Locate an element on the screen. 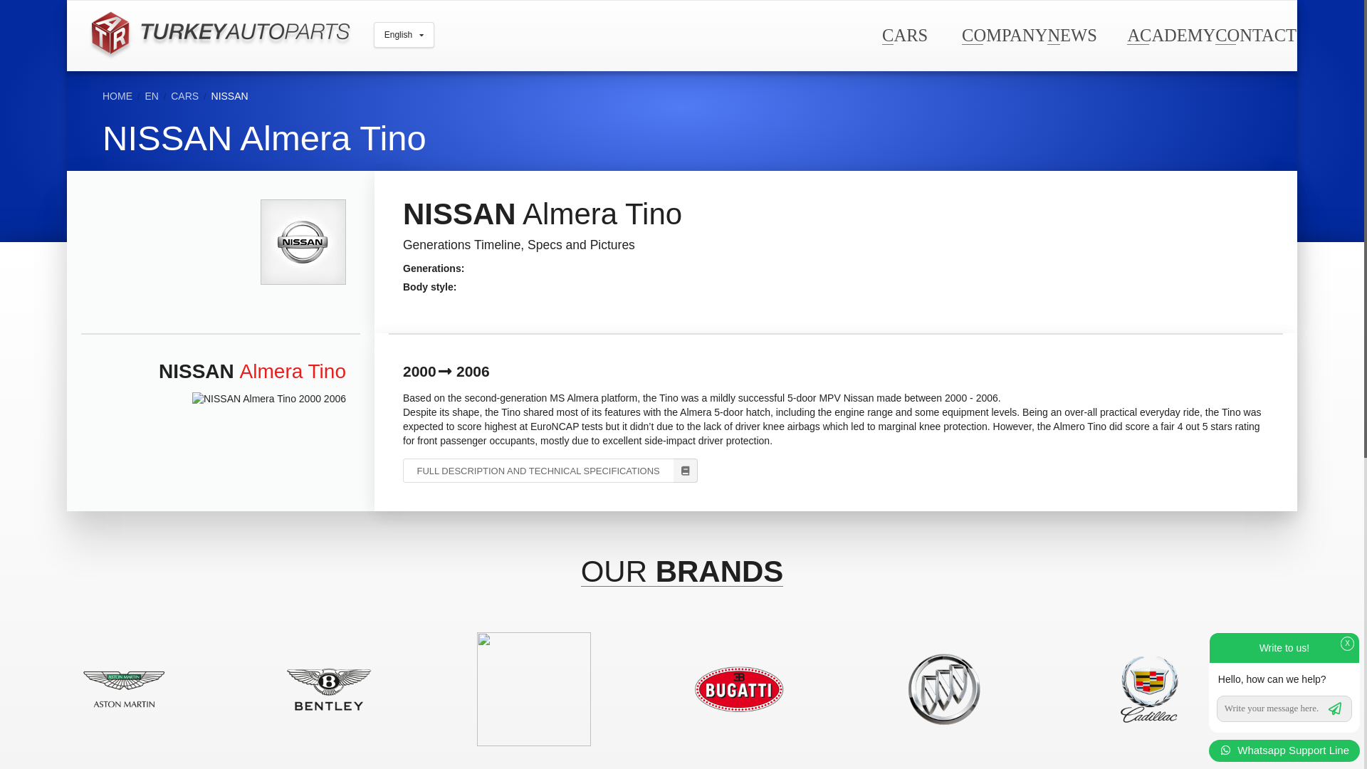  NEWS is located at coordinates (1071, 34).